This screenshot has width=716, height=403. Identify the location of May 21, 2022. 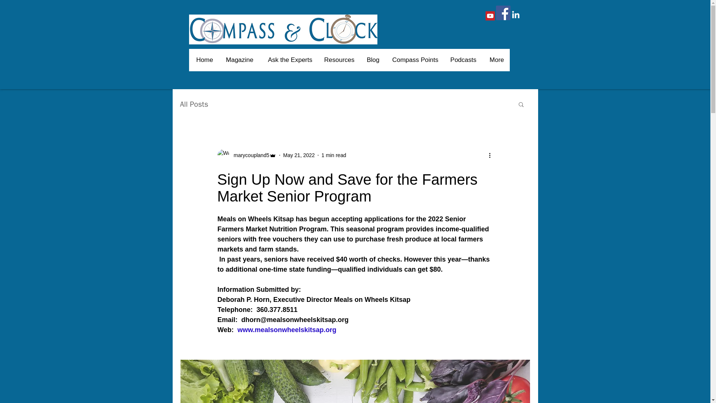
(299, 155).